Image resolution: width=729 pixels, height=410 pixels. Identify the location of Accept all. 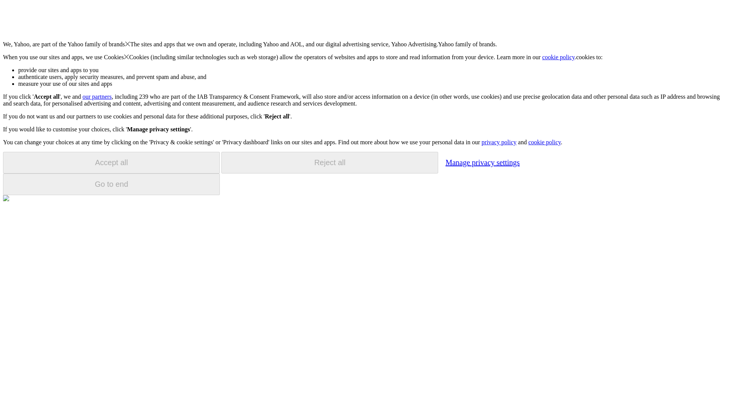
(111, 162).